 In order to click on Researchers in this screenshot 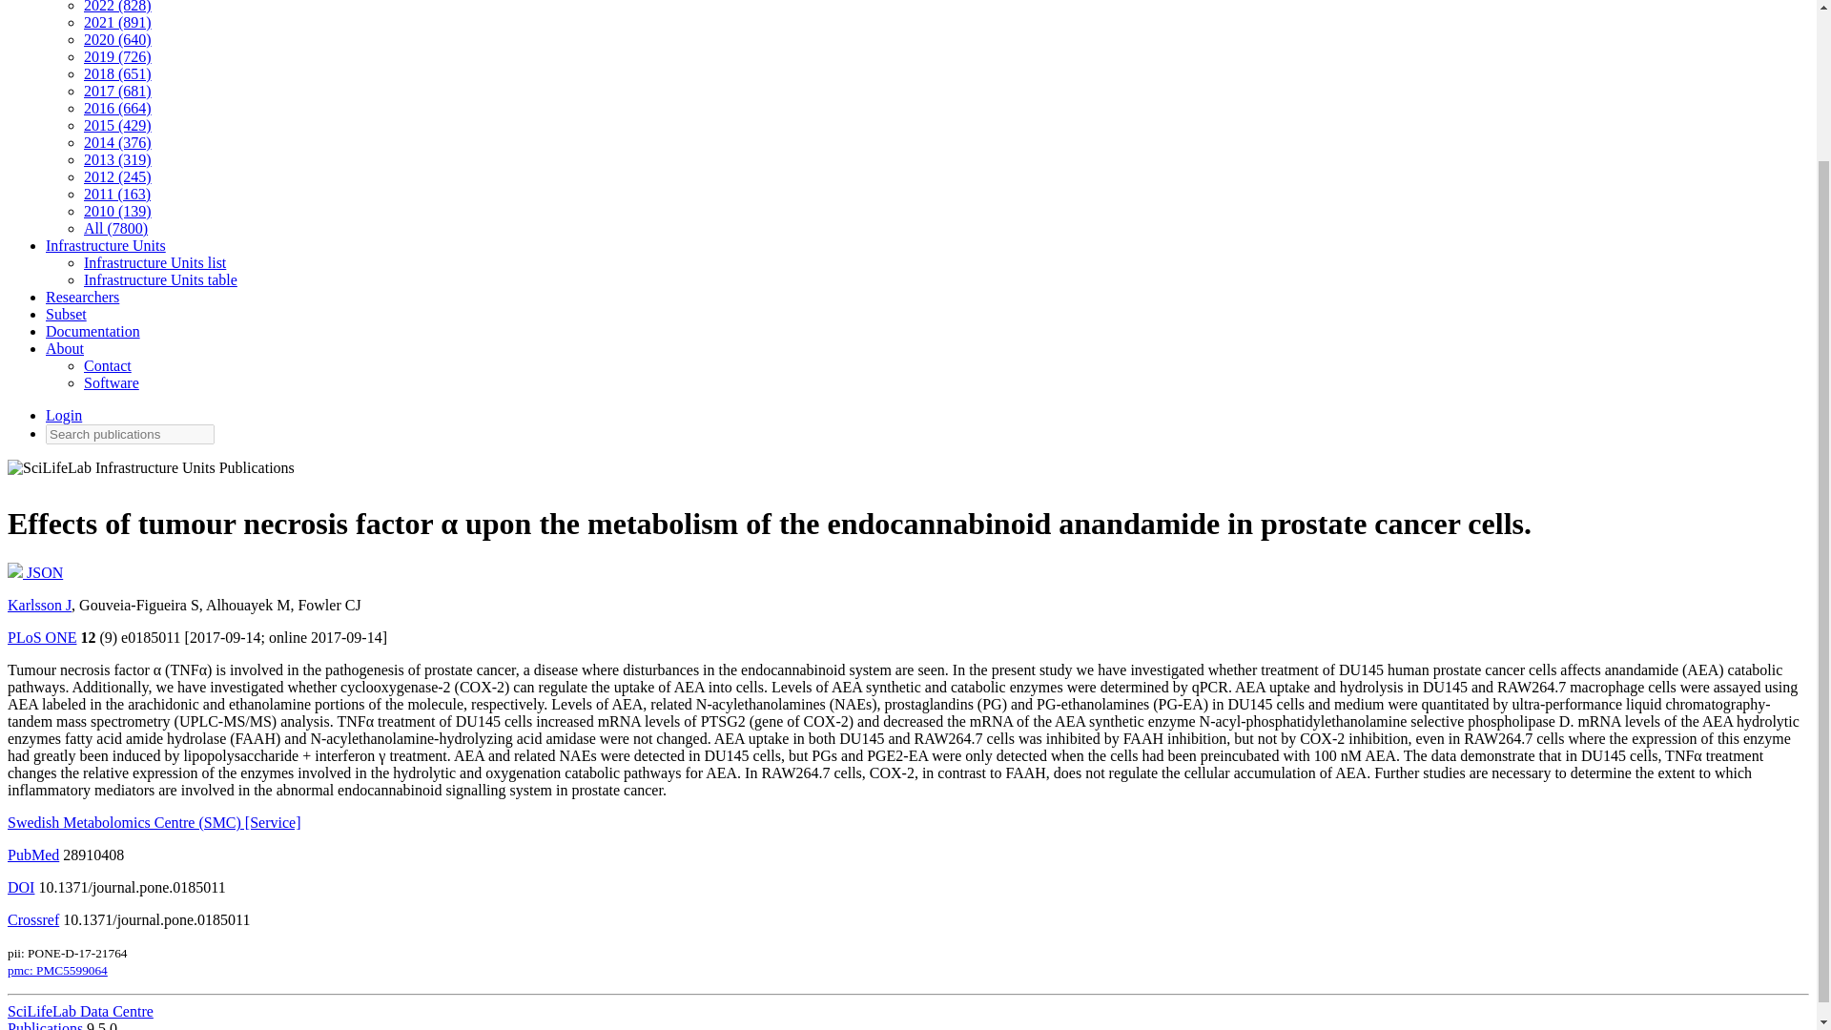, I will do `click(82, 297)`.